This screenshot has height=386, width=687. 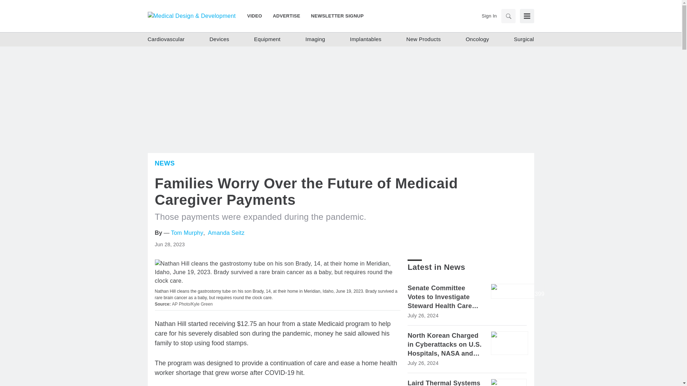 What do you see at coordinates (489, 16) in the screenshot?
I see `Sign In` at bounding box center [489, 16].